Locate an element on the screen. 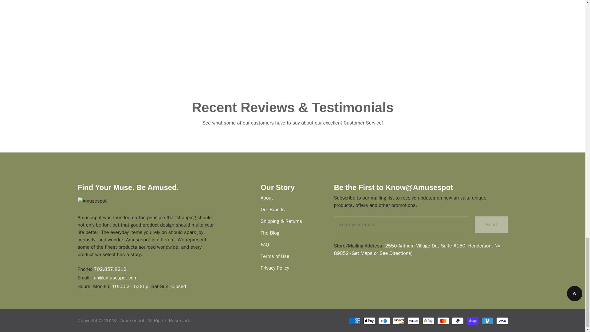 Image resolution: width=590 pixels, height=332 pixels. Apple Pay is located at coordinates (369, 321).